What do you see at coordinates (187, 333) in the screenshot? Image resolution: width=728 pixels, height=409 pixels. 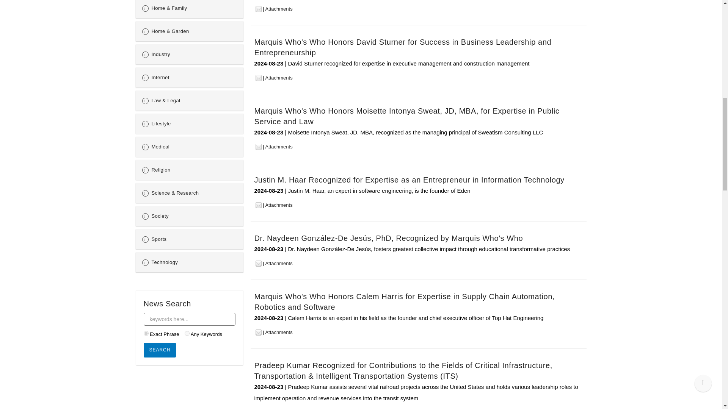 I see `N` at bounding box center [187, 333].